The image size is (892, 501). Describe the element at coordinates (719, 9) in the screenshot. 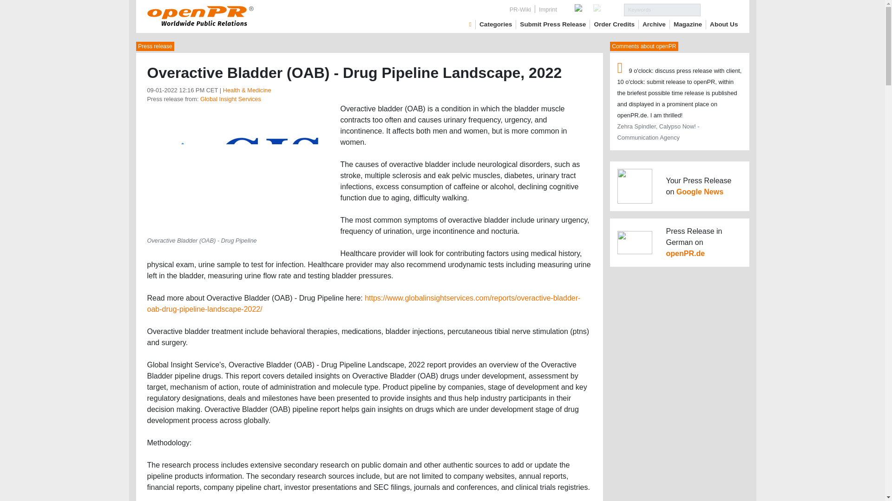

I see `Search  ` at that location.